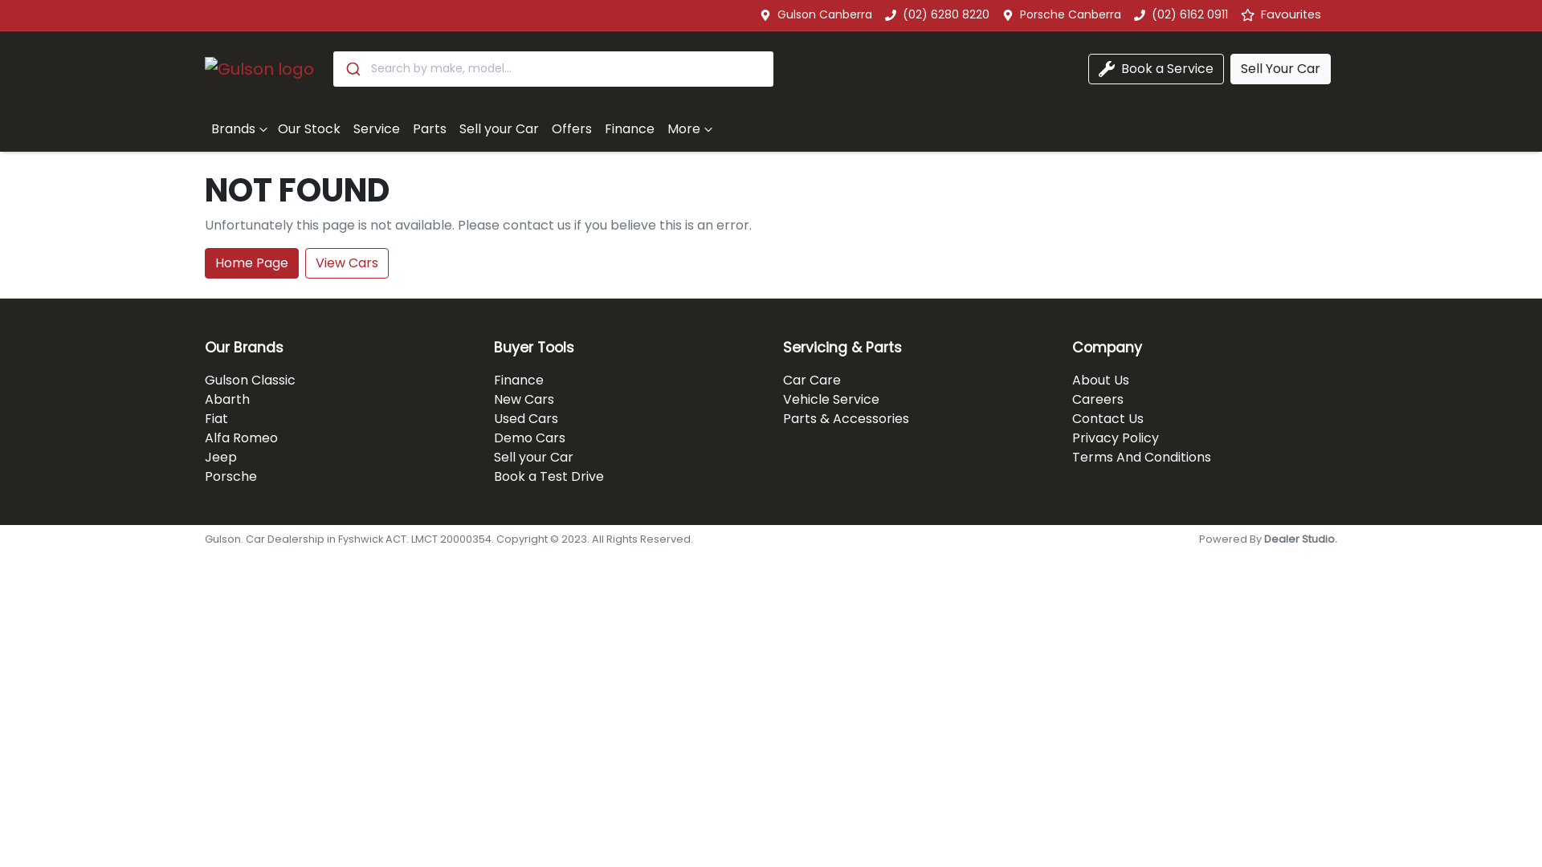 The image size is (1542, 867). I want to click on (02) 6280 8220, so click(946, 14).